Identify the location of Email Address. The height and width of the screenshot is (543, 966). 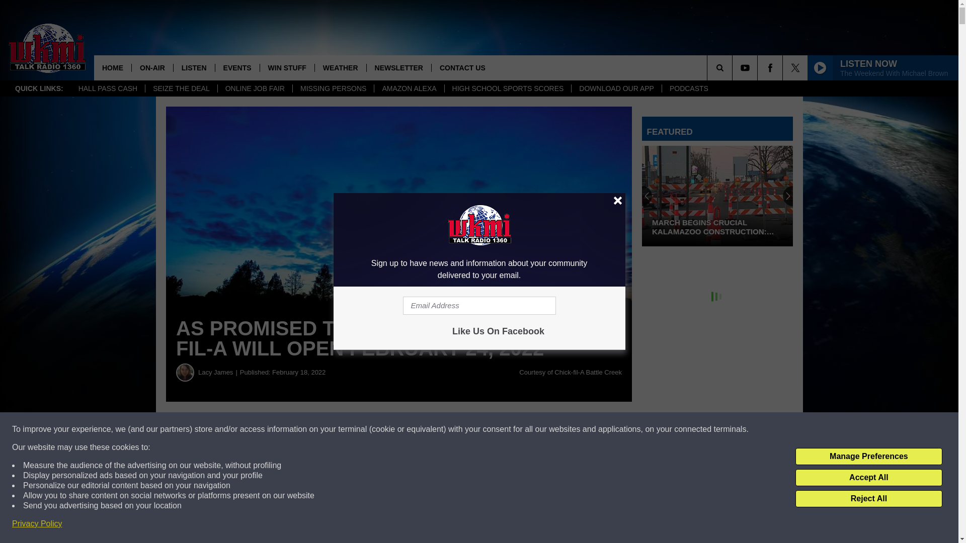
(479, 306).